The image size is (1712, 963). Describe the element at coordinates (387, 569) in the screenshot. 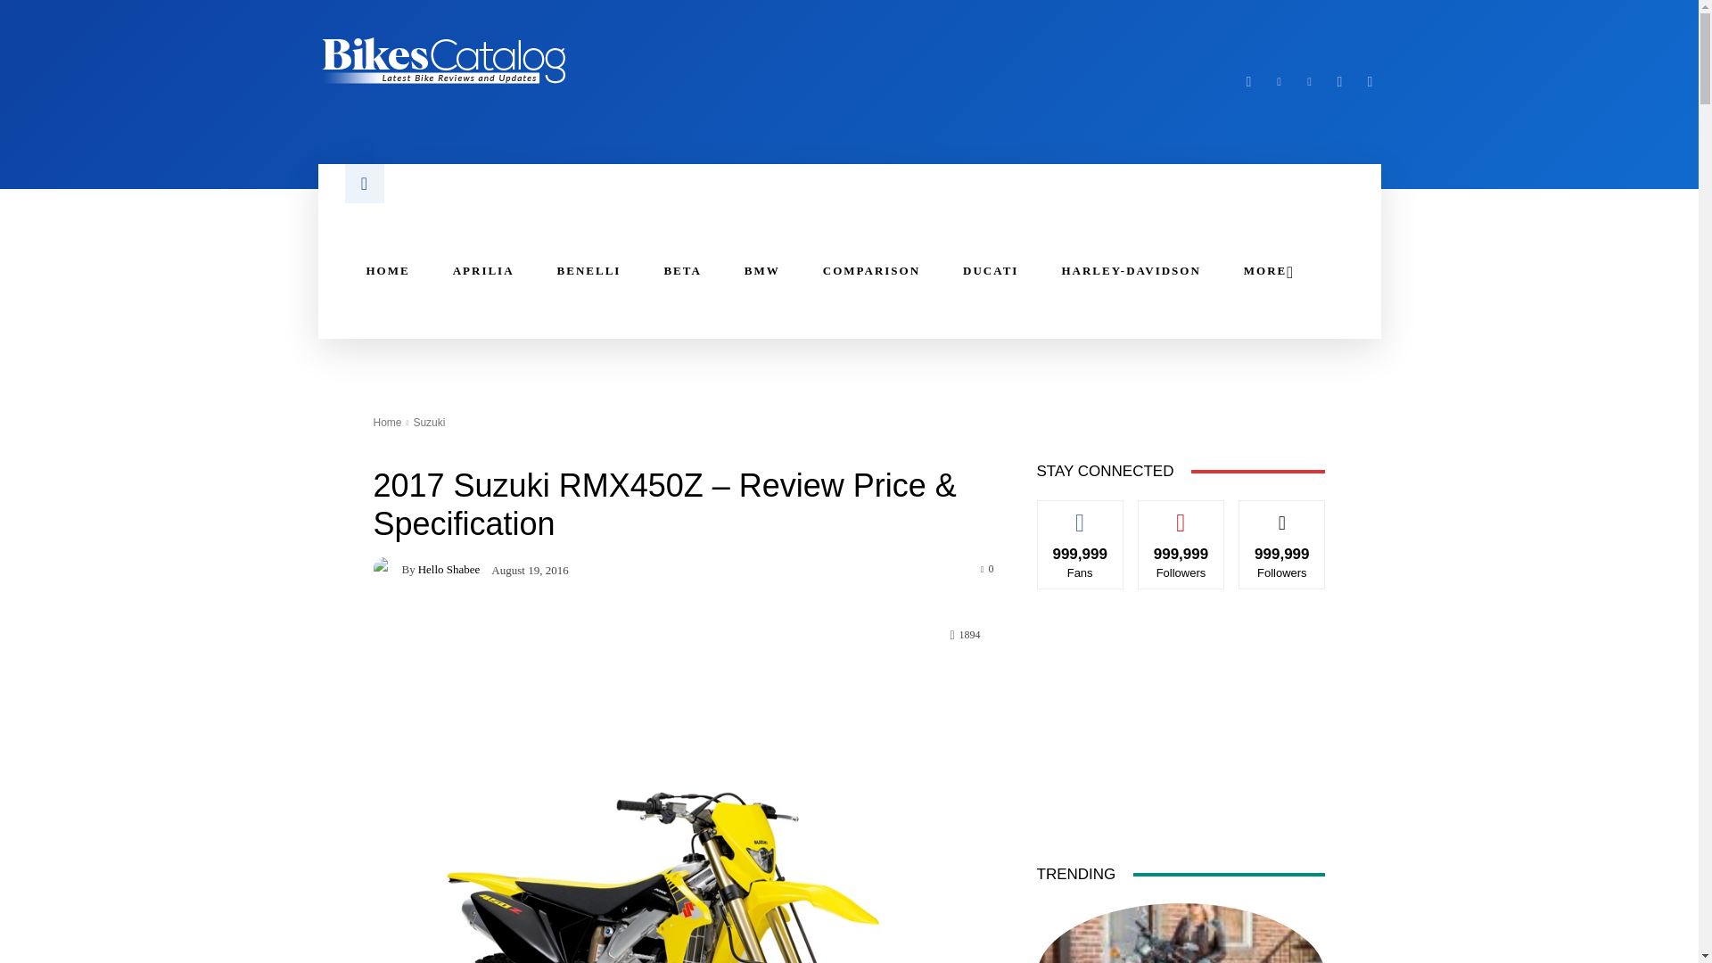

I see `Hello Shabee` at that location.